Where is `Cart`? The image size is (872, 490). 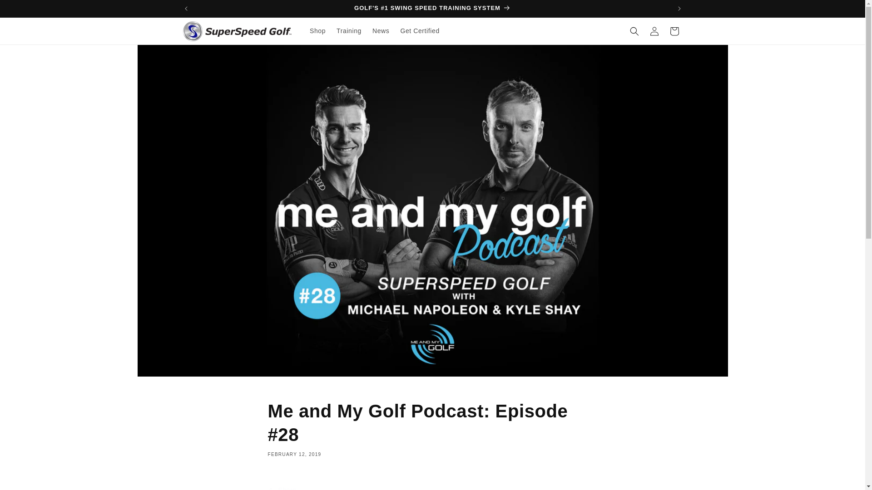
Cart is located at coordinates (674, 31).